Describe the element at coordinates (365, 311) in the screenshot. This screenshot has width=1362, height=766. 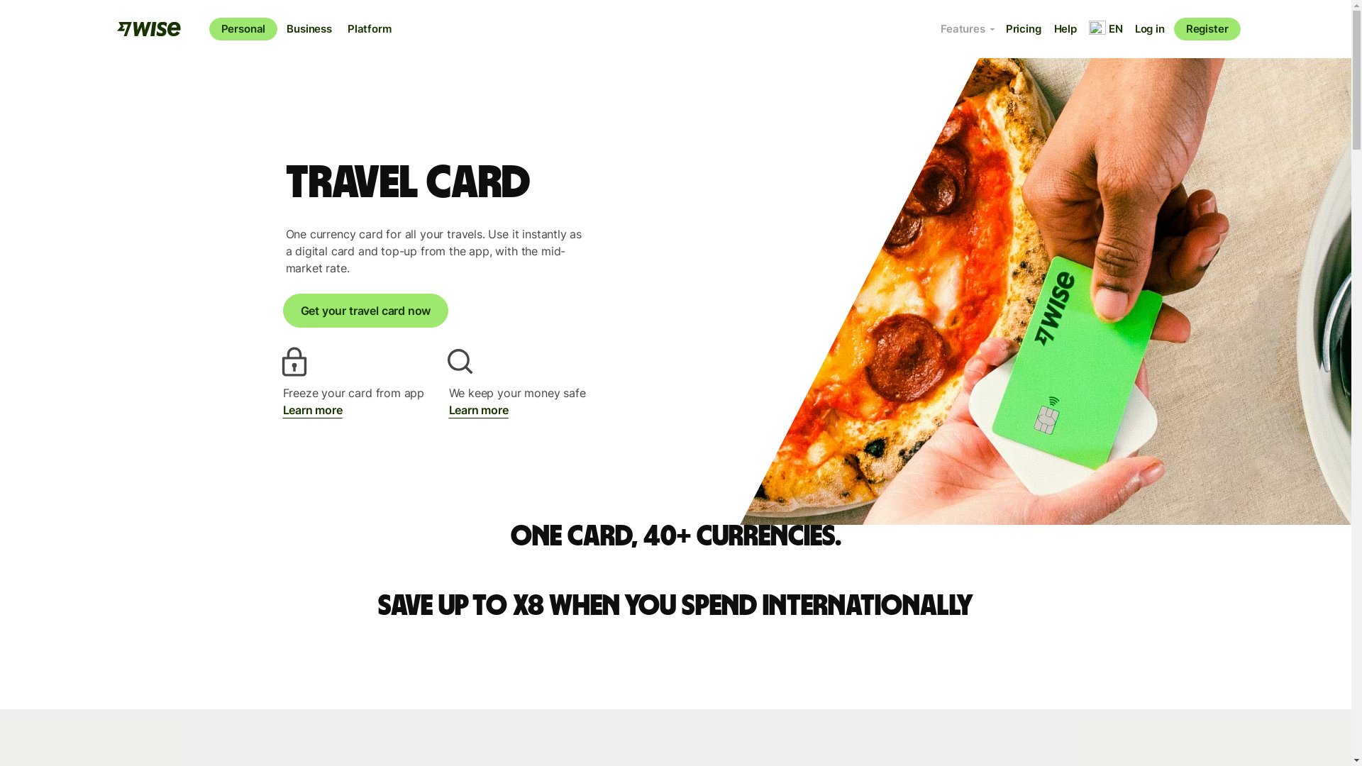
I see `Get your travel card now` at that location.